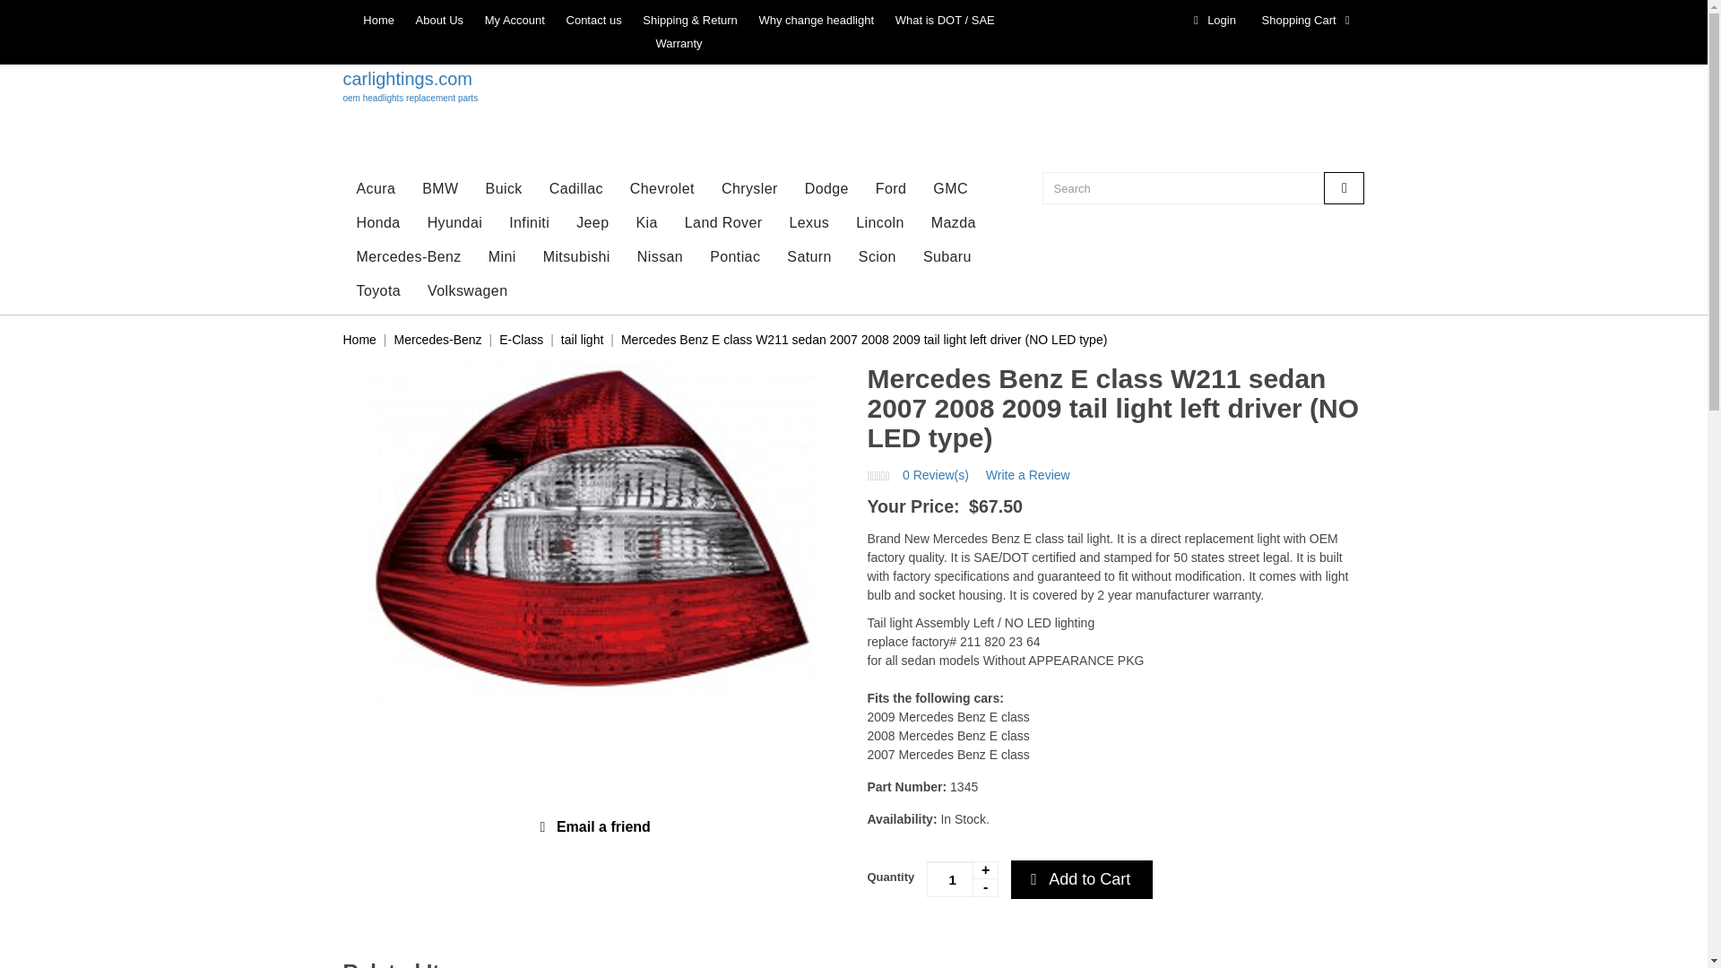 Image resolution: width=1721 pixels, height=968 pixels. Describe the element at coordinates (891, 189) in the screenshot. I see `Cadillac` at that location.